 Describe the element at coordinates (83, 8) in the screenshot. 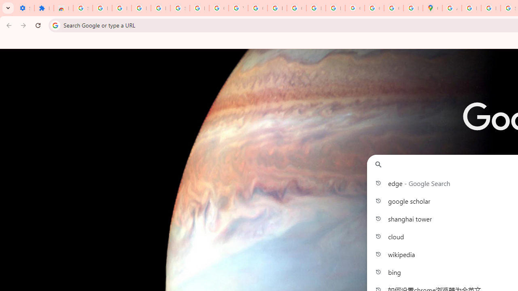

I see `Sign in - Google Accounts` at that location.